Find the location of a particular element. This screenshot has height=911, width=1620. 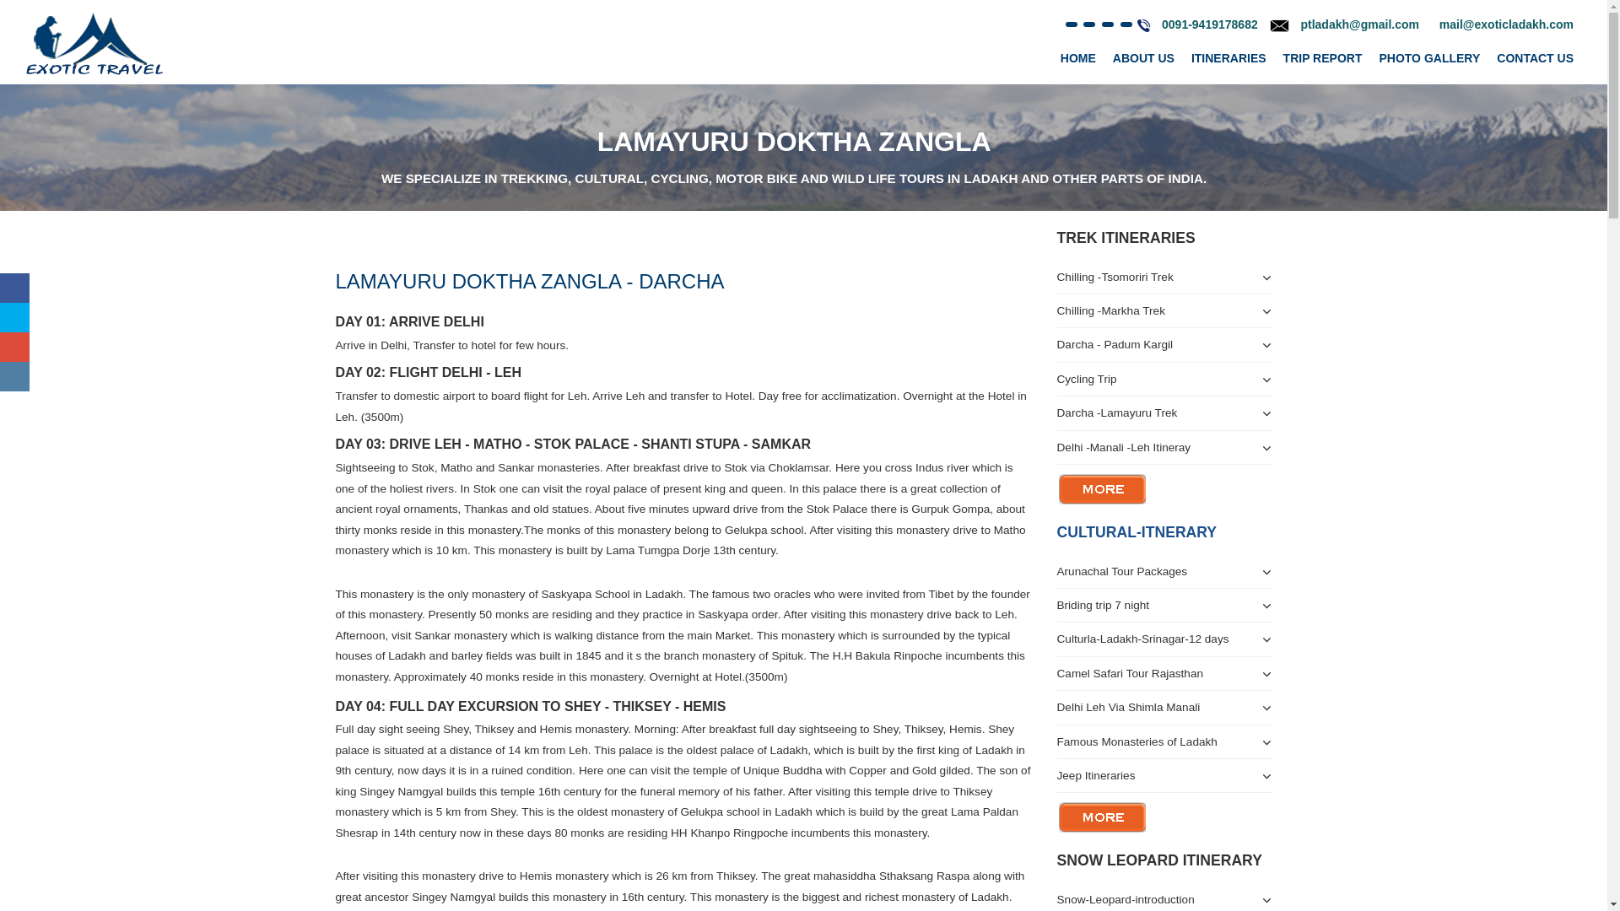

0091-9419178682 is located at coordinates (1210, 24).